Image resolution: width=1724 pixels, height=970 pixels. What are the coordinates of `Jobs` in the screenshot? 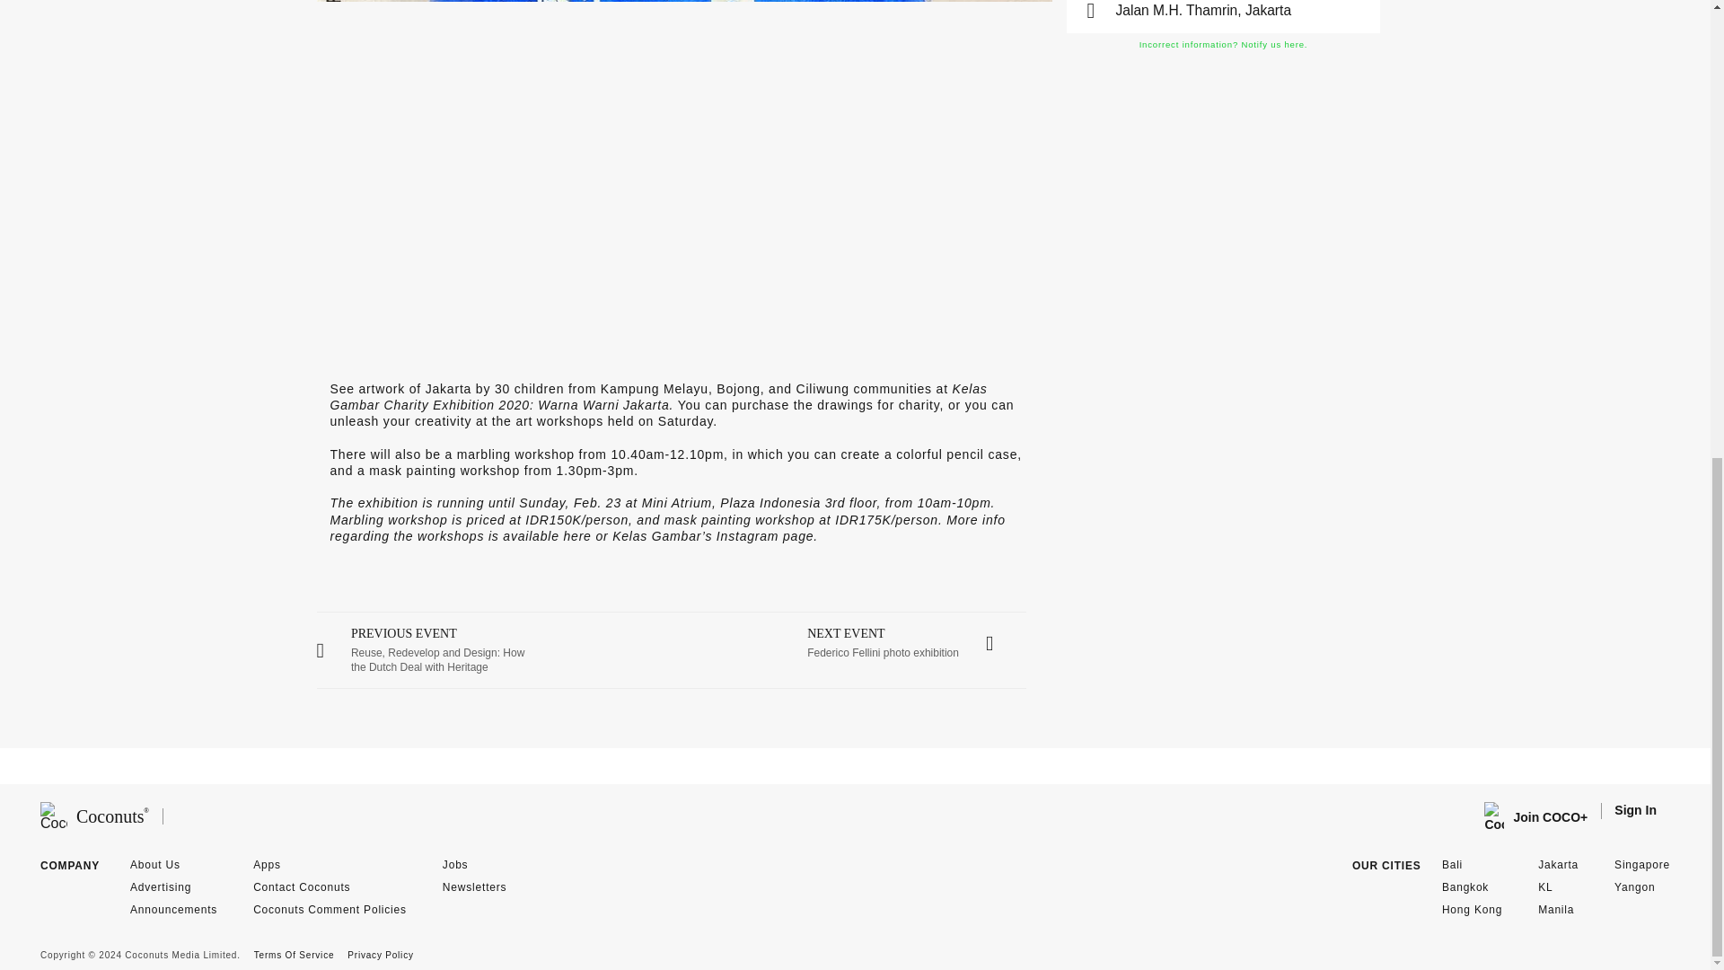 It's located at (1471, 909).